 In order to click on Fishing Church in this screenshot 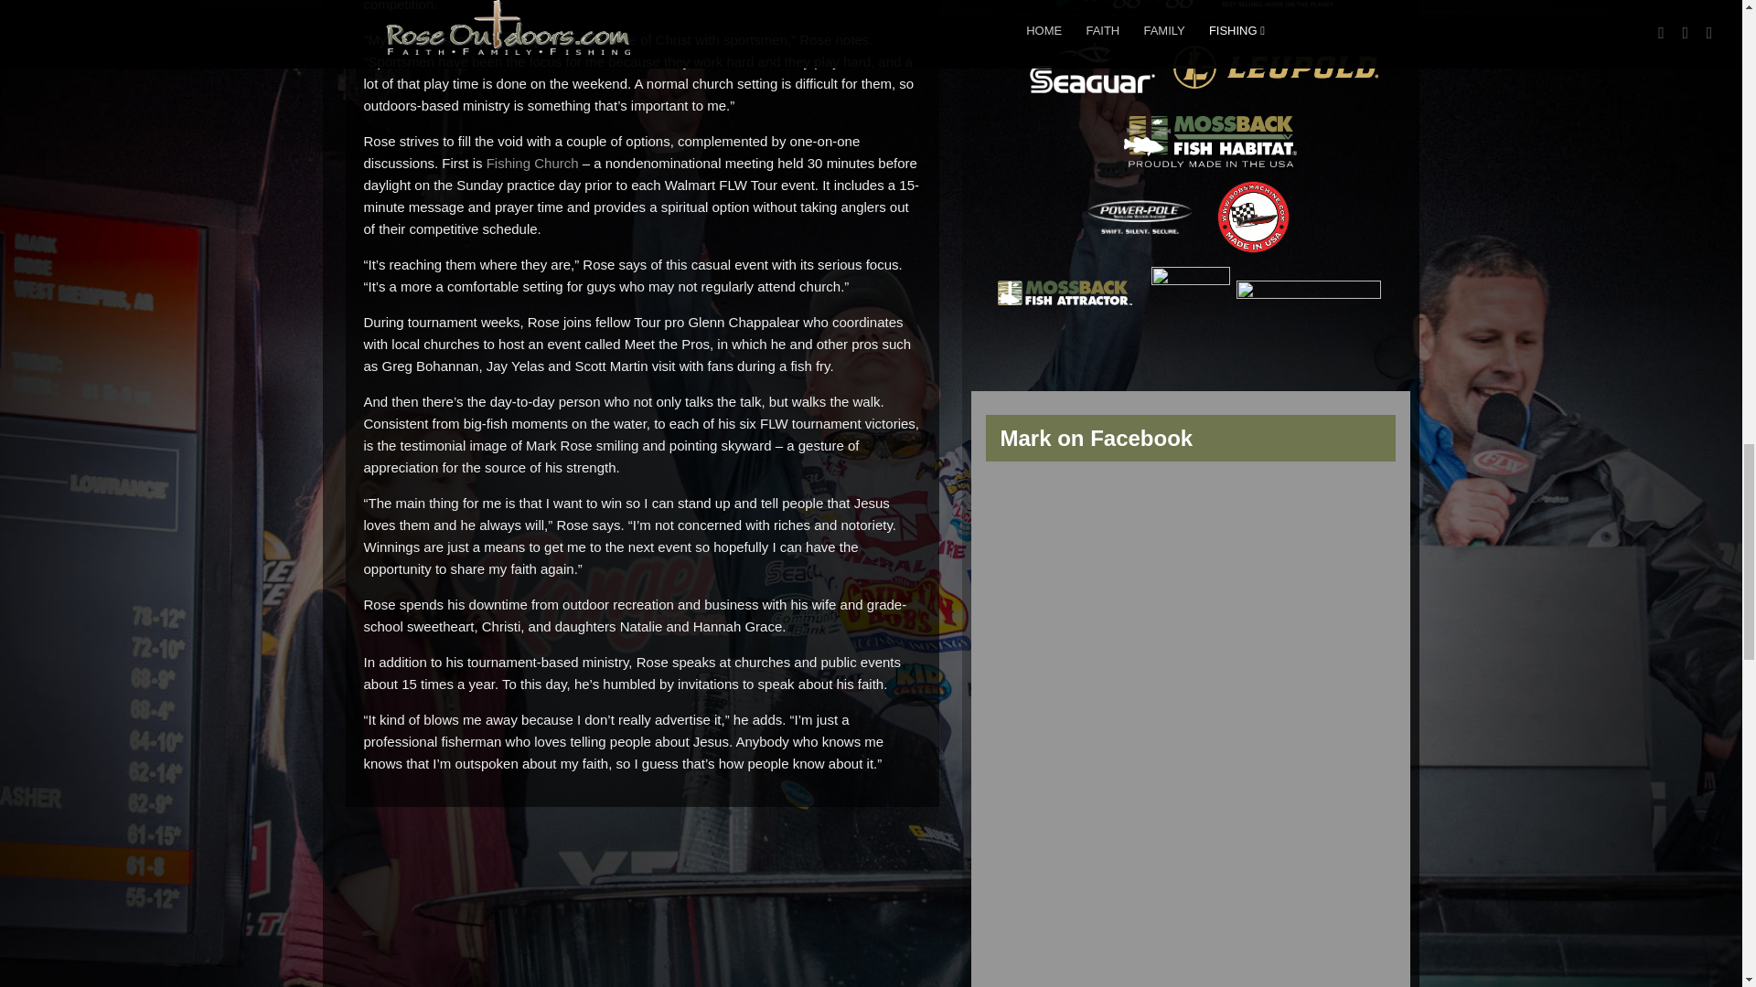, I will do `click(532, 163)`.